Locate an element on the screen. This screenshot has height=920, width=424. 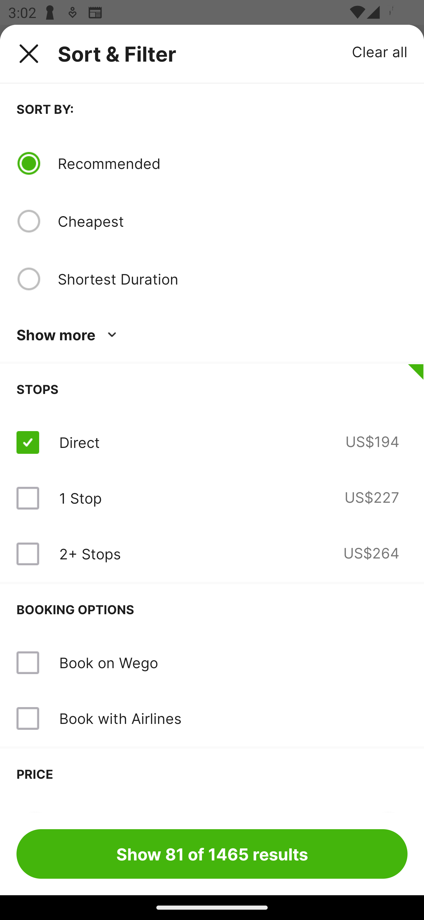
2+ Stops is located at coordinates (90, 554).